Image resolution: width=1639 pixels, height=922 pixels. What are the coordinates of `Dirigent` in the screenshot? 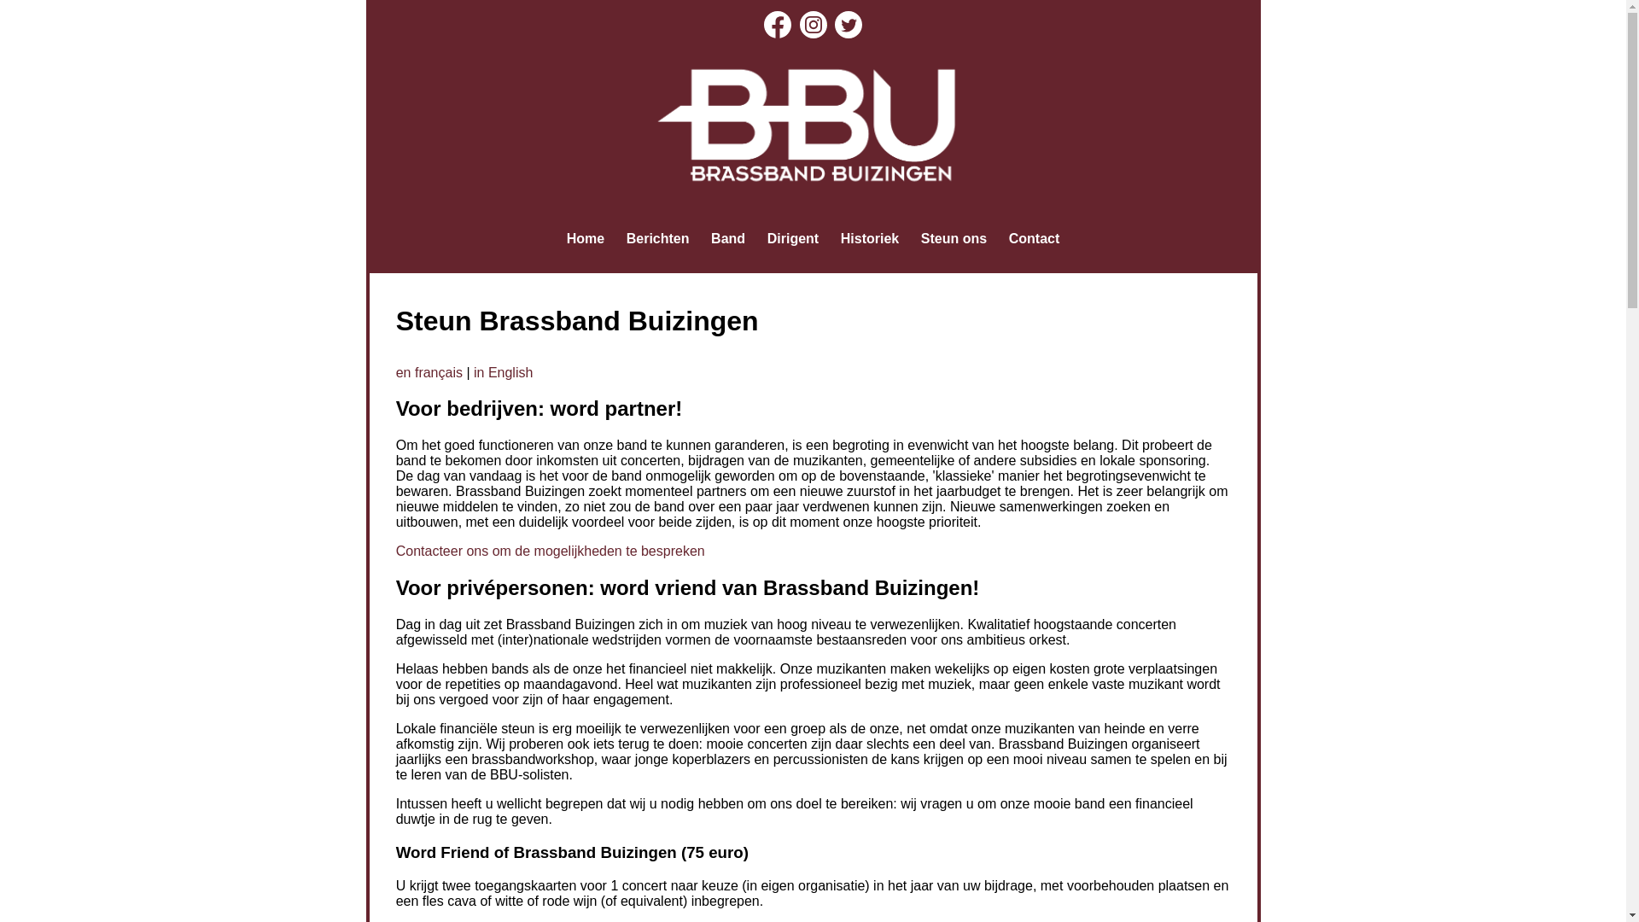 It's located at (793, 239).